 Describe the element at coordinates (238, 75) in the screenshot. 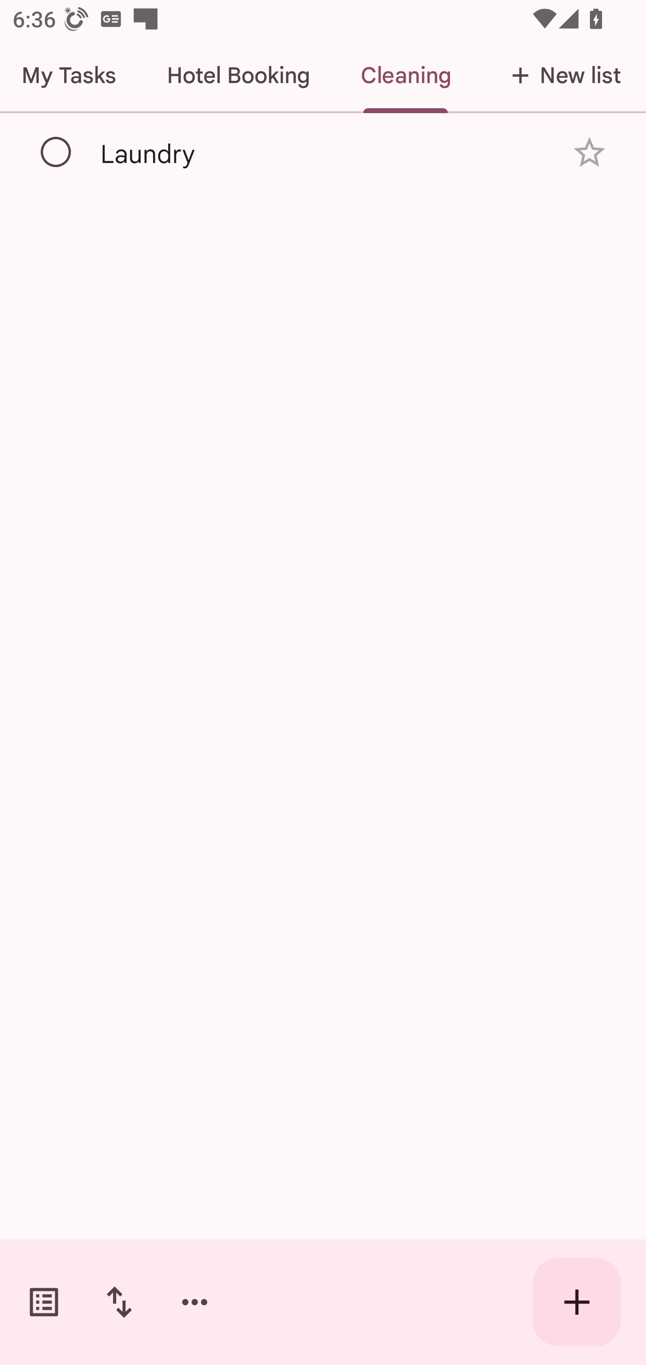

I see `Hotel Booking` at that location.